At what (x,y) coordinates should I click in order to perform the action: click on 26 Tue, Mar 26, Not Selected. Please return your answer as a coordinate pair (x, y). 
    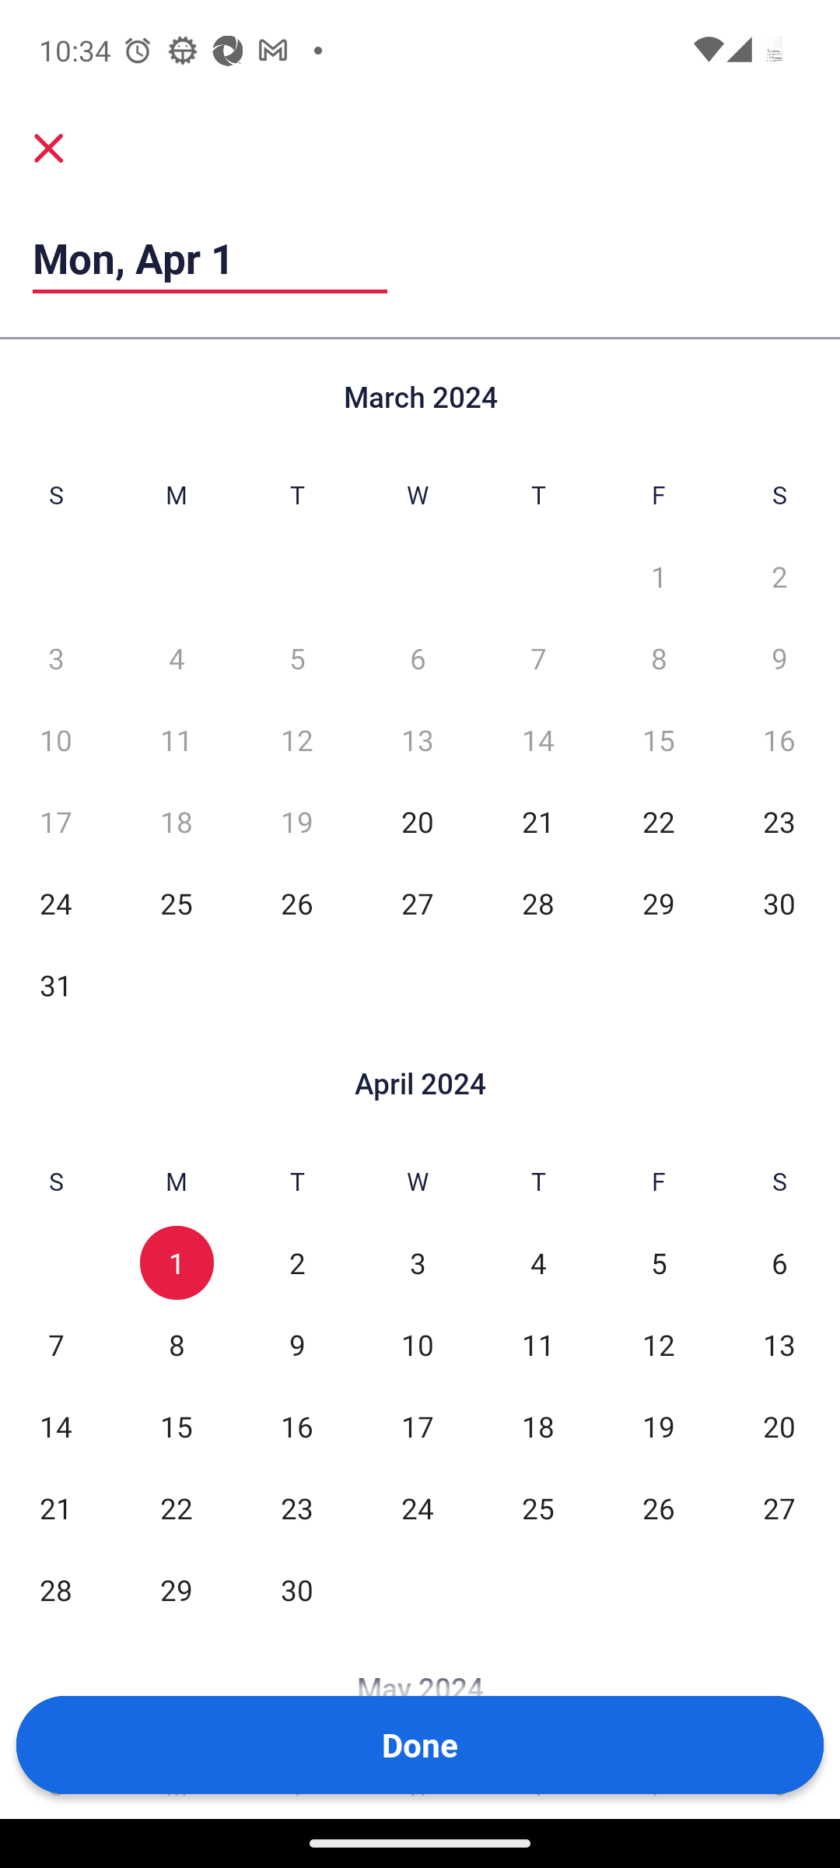
    Looking at the image, I should click on (297, 903).